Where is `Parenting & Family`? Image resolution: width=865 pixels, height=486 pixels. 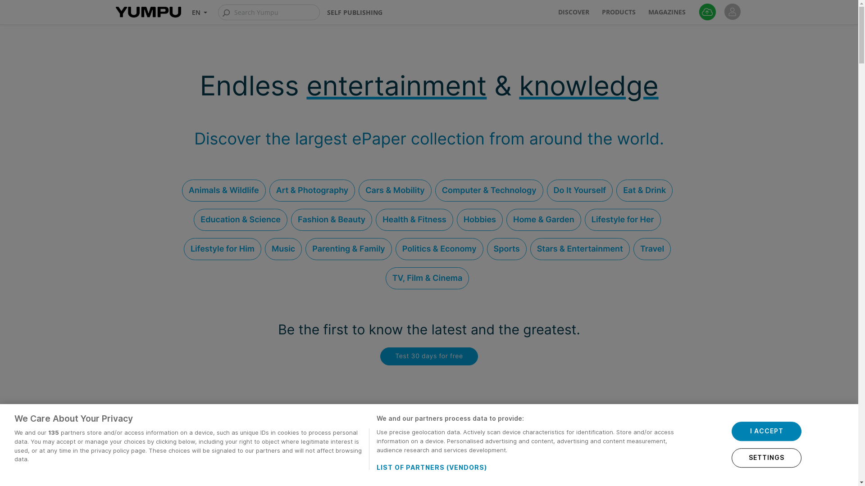 Parenting & Family is located at coordinates (349, 249).